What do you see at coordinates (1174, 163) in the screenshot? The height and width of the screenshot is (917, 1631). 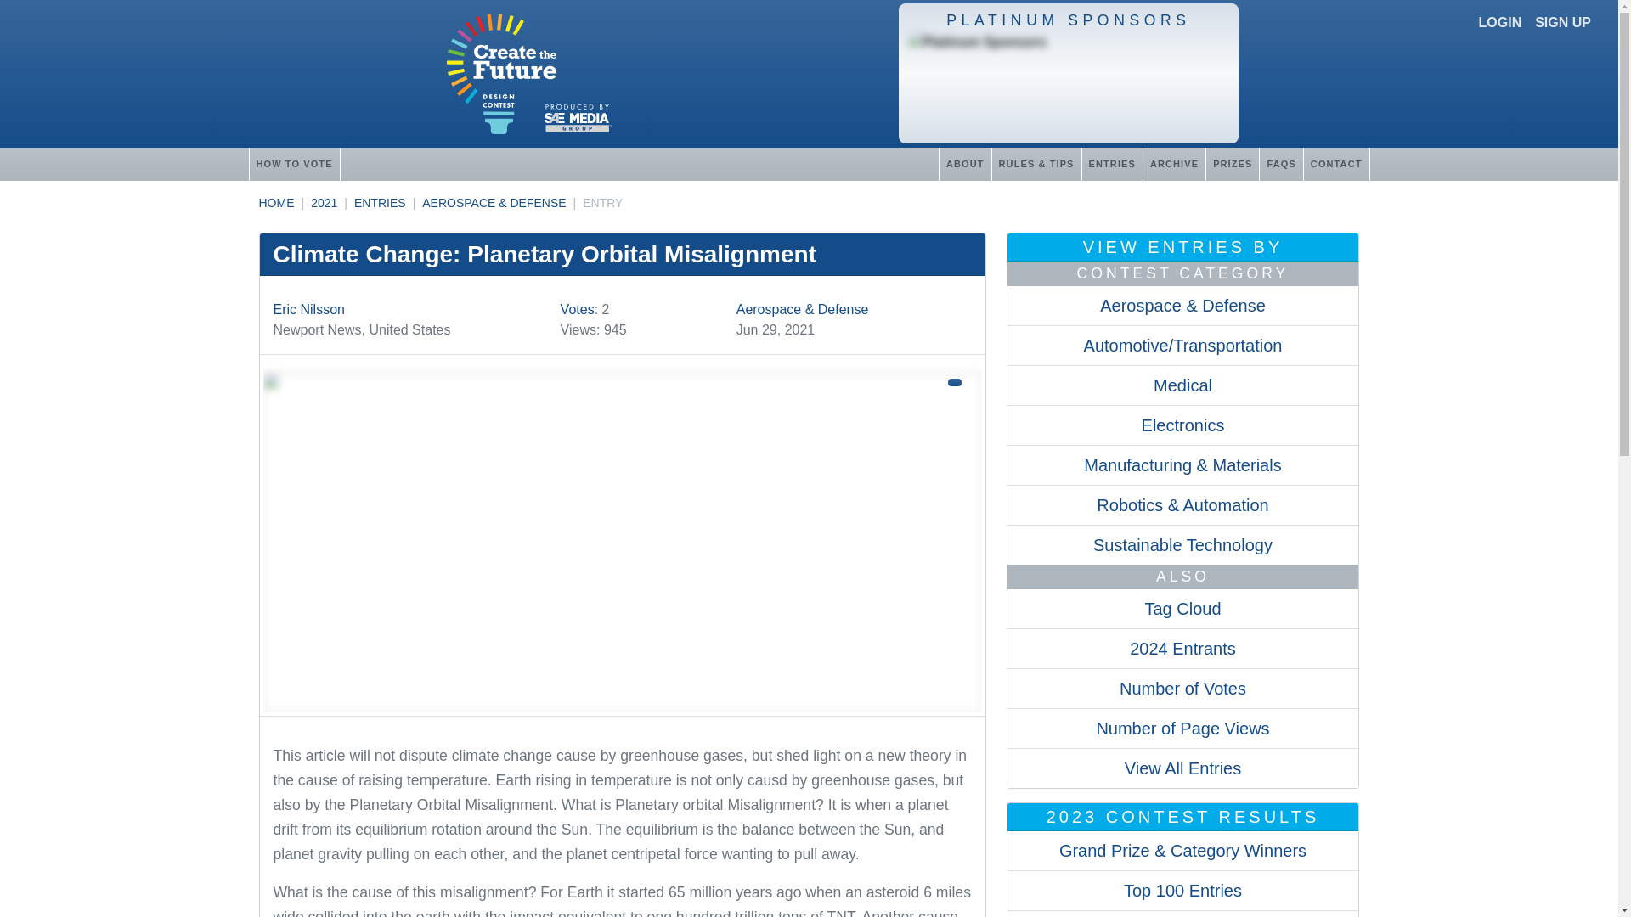 I see `ARCHIVE` at bounding box center [1174, 163].